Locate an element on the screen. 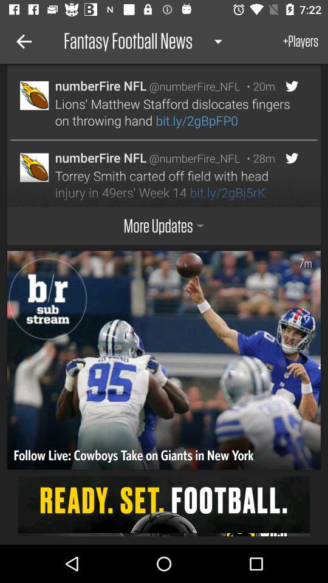 This screenshot has height=583, width=328. choose the icon below the numberfire nfl icon is located at coordinates (175, 184).